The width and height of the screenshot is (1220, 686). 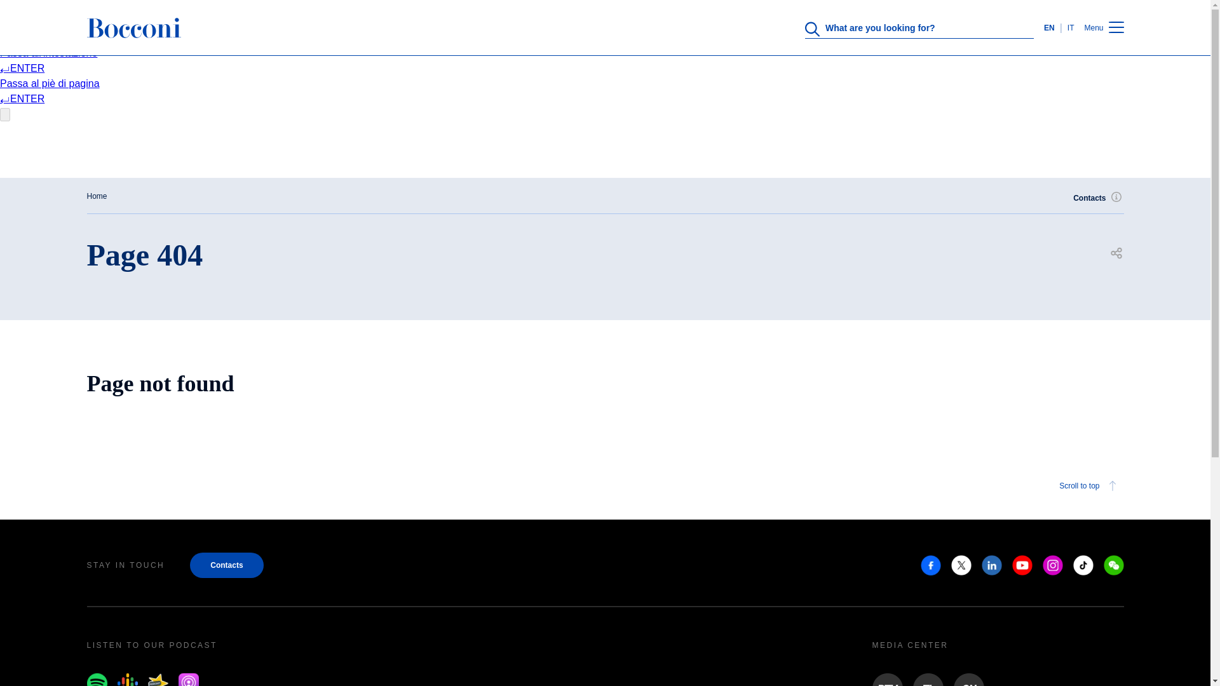 What do you see at coordinates (600, 342) in the screenshot?
I see `Faculty and Research` at bounding box center [600, 342].